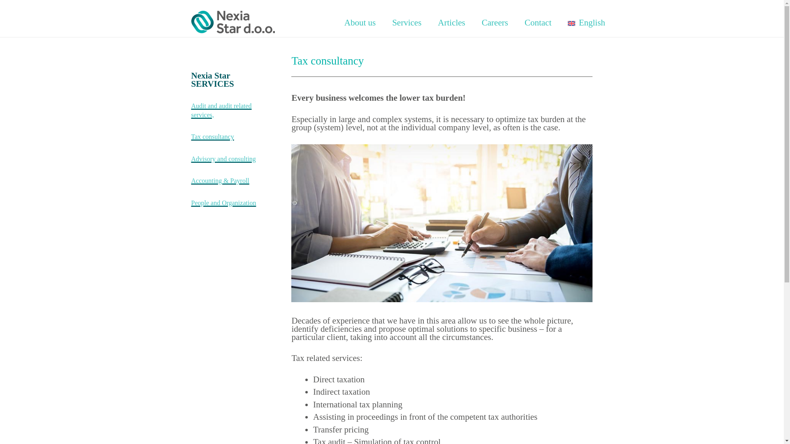  Describe the element at coordinates (451, 22) in the screenshot. I see `Articles` at that location.